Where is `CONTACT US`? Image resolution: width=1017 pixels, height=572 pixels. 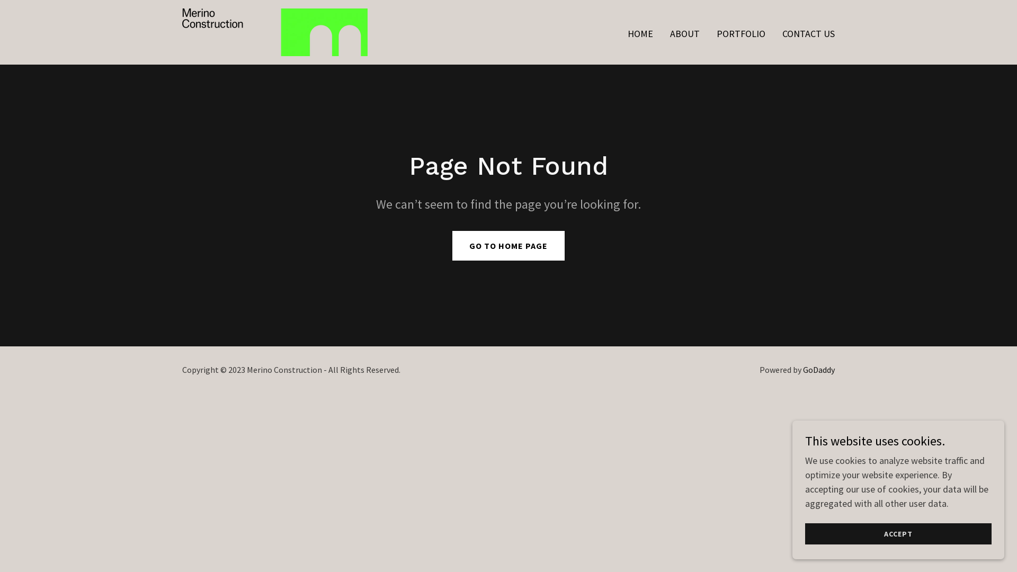
CONTACT US is located at coordinates (808, 34).